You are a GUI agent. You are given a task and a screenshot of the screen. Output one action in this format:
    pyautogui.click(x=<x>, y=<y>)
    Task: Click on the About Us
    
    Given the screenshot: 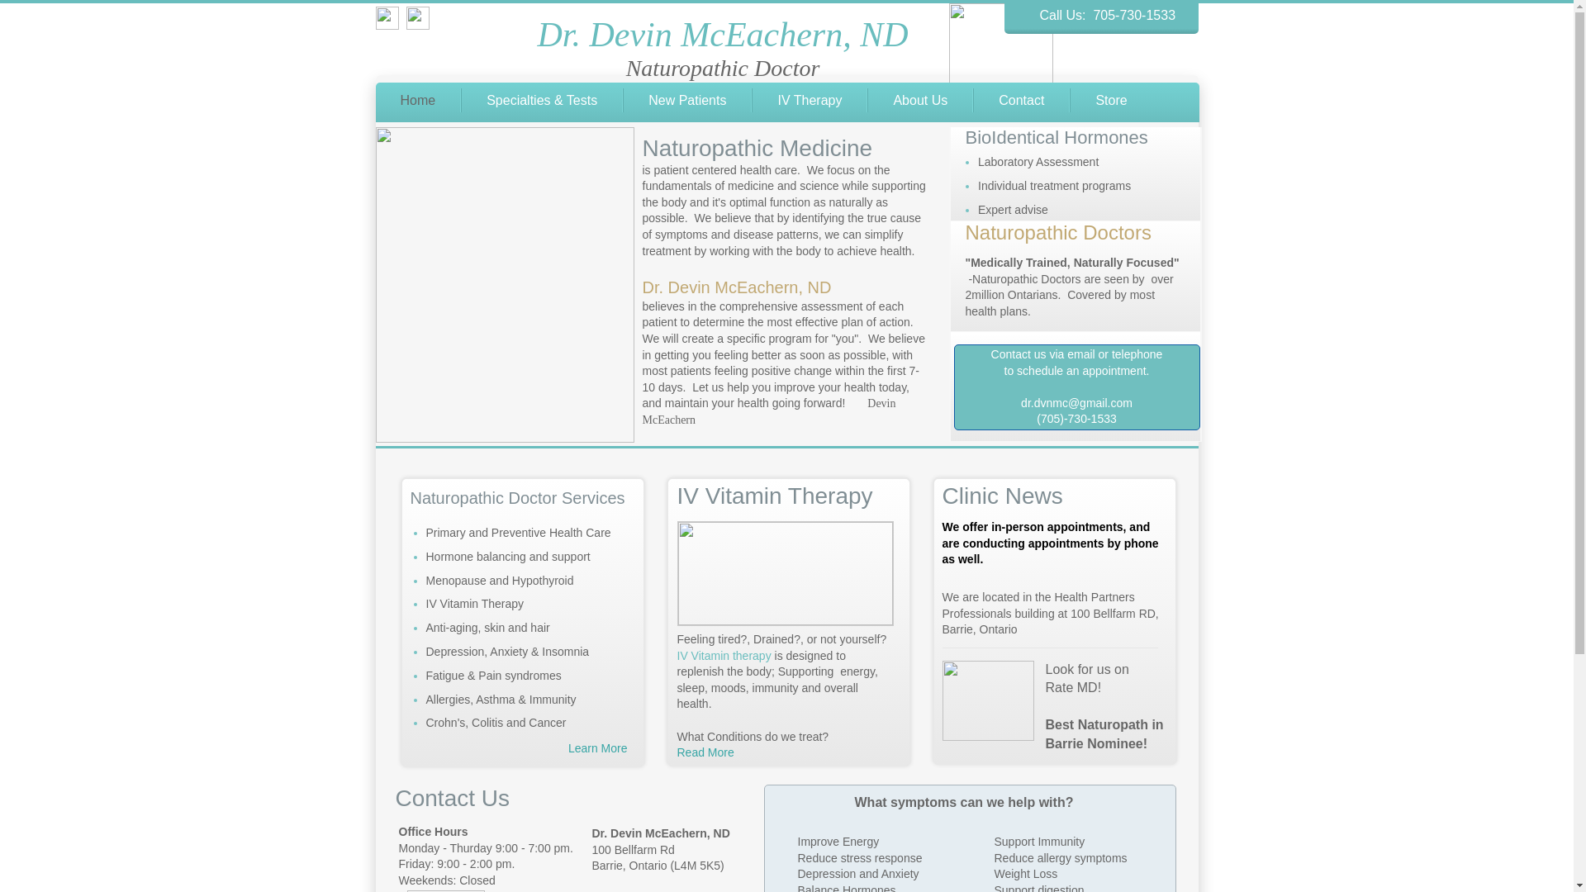 What is the action you would take?
    pyautogui.click(x=920, y=101)
    